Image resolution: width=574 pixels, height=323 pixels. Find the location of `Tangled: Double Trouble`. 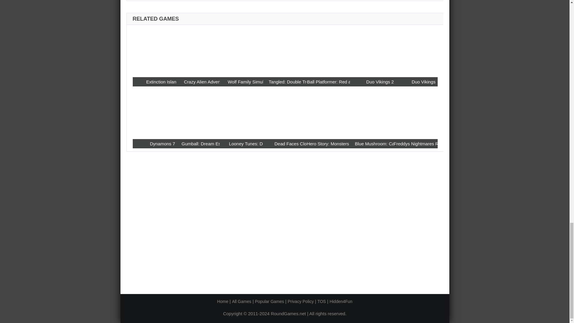

Tangled: Double Trouble is located at coordinates (293, 82).